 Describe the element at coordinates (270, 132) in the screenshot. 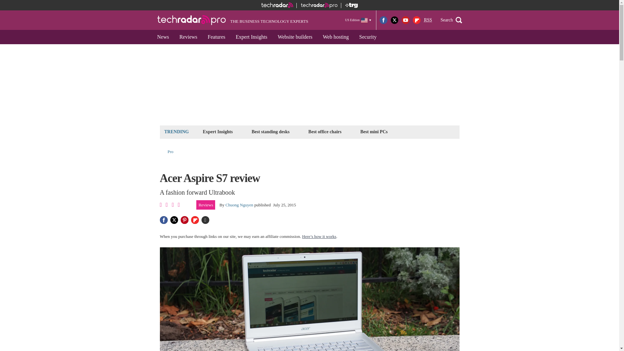

I see `Best standing desks` at that location.